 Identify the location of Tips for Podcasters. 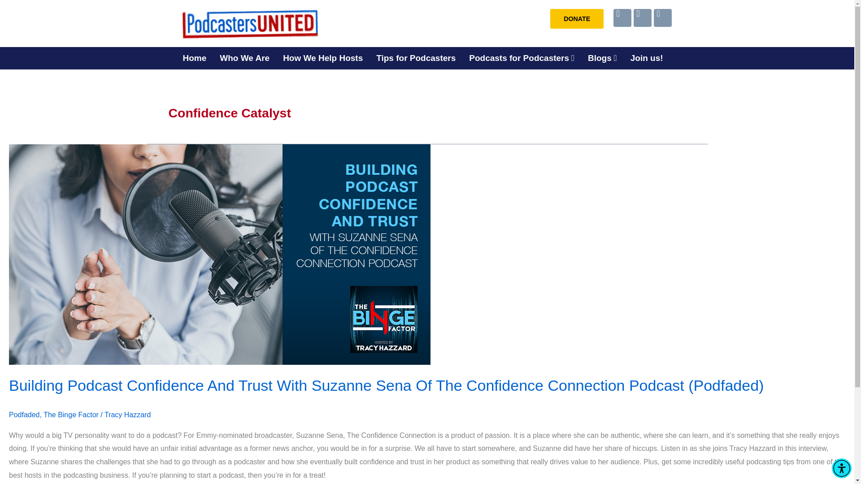
(416, 58).